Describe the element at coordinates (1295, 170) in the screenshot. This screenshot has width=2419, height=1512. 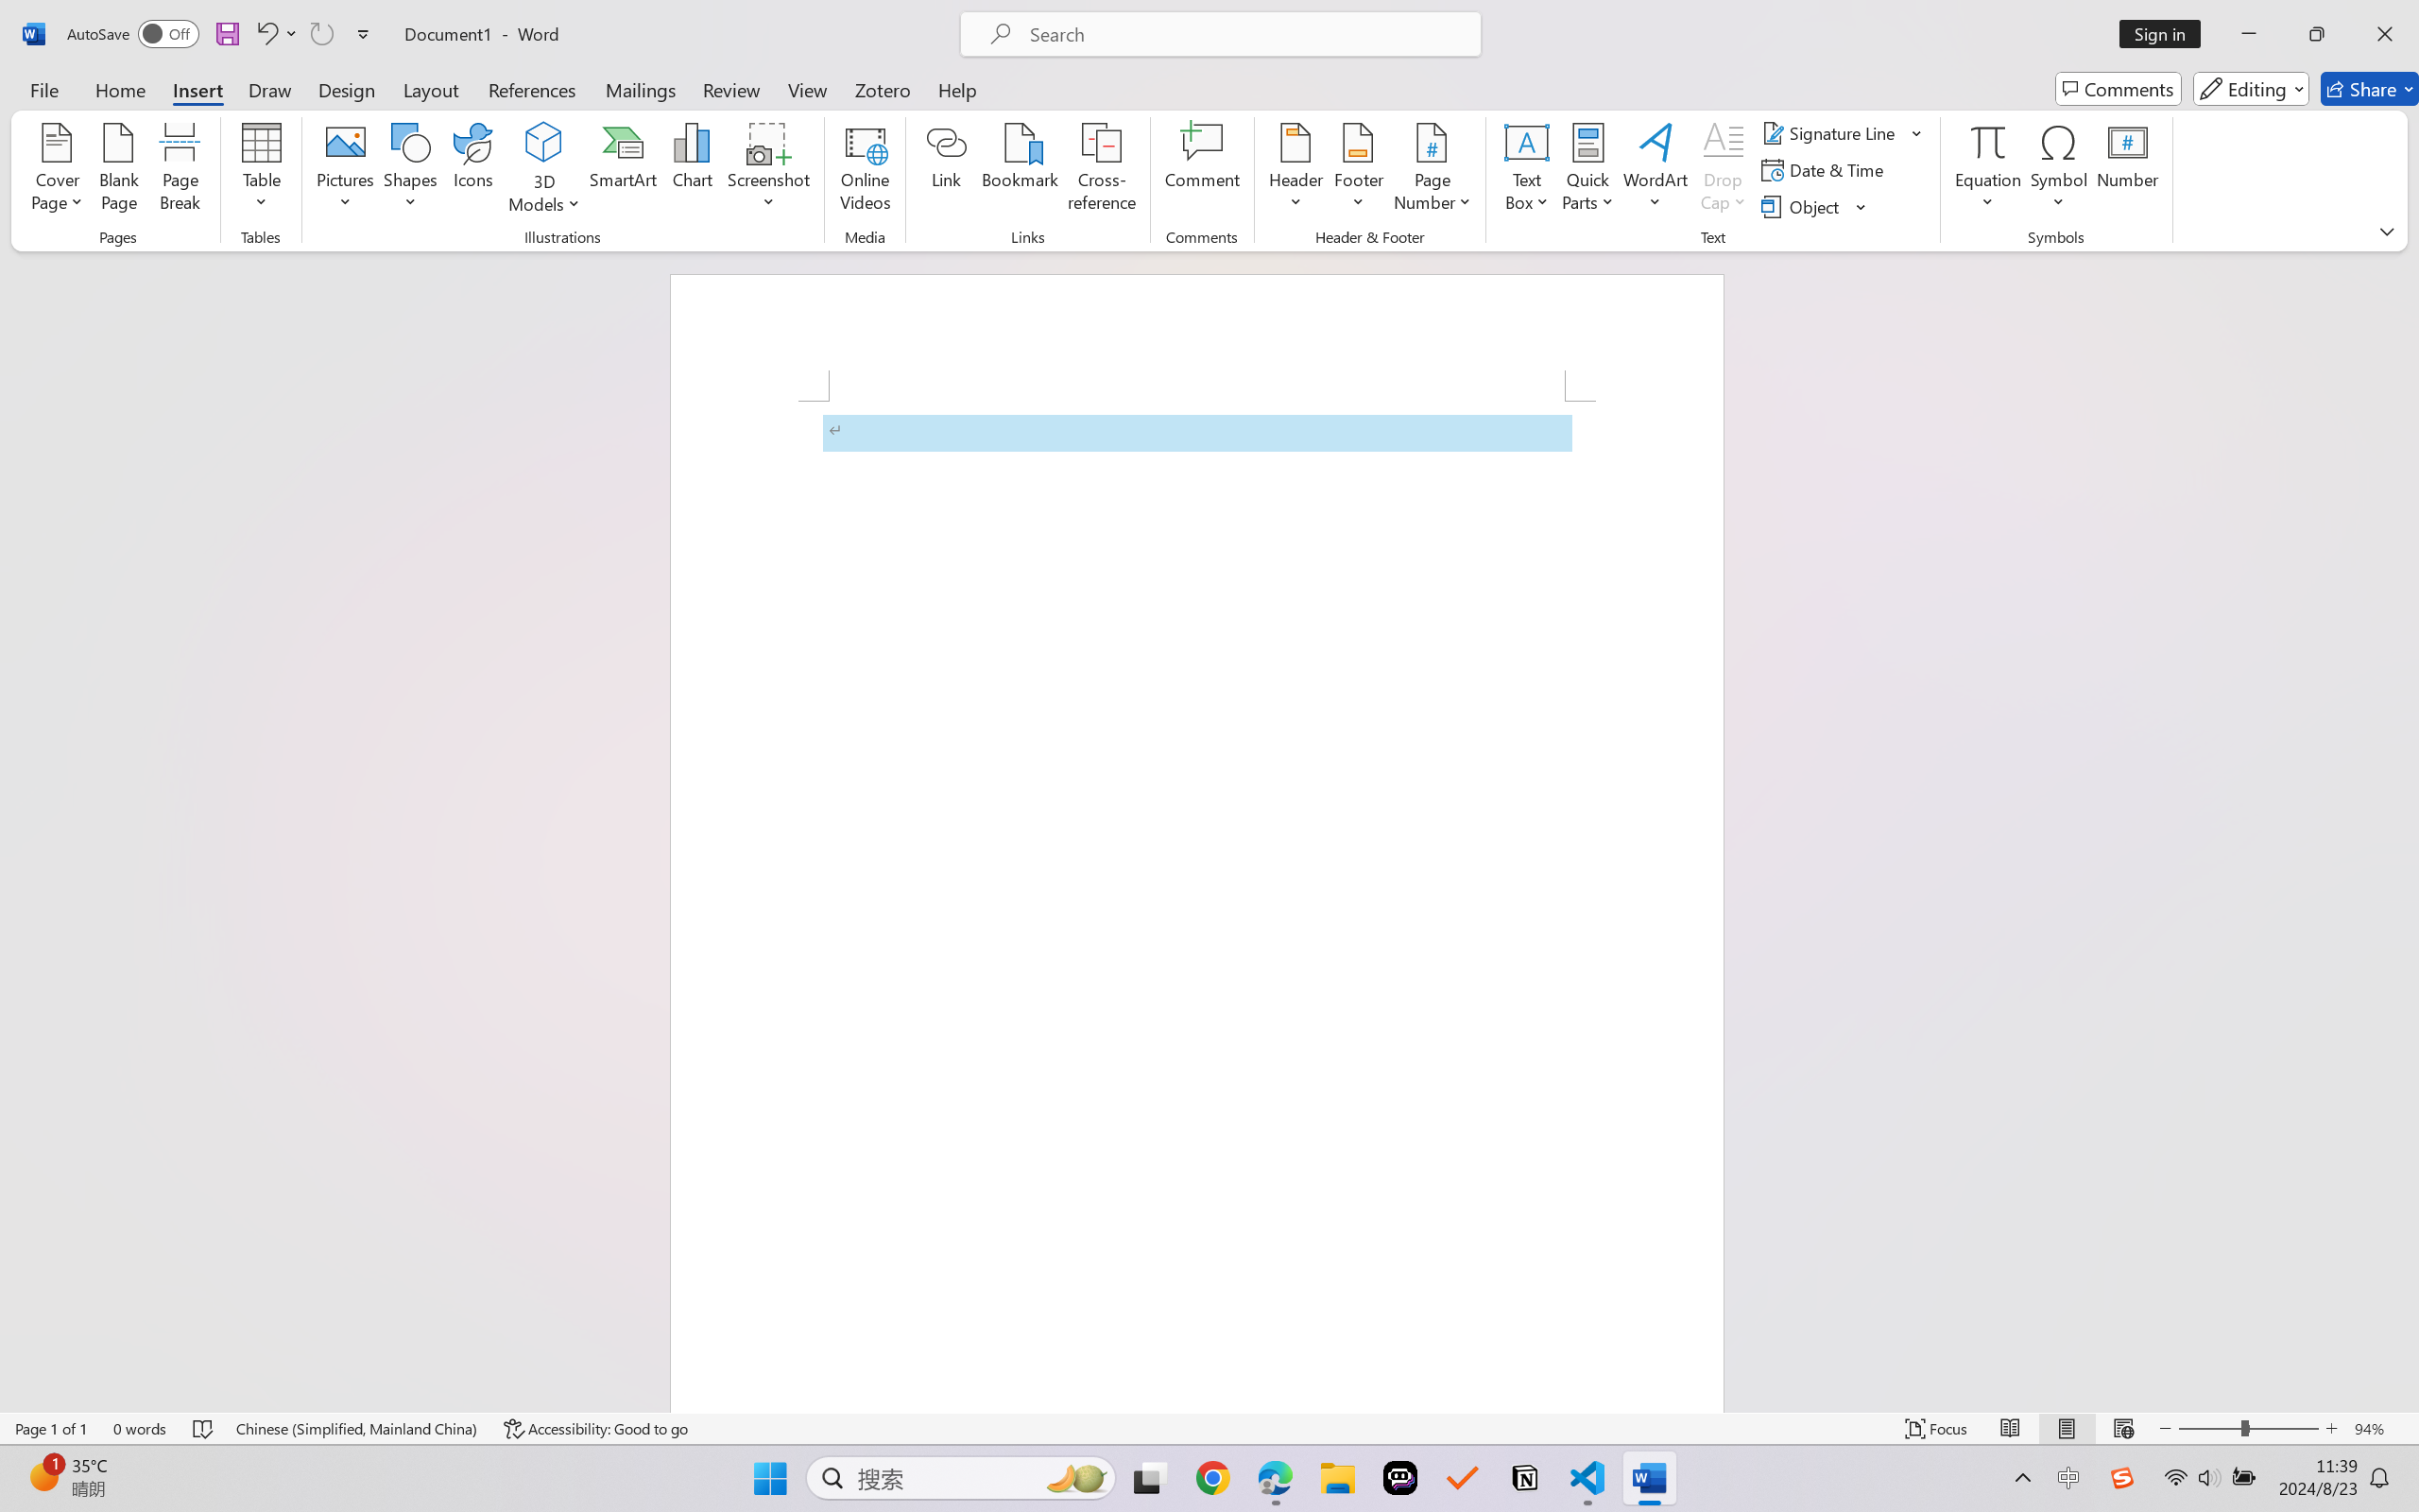
I see `Header` at that location.